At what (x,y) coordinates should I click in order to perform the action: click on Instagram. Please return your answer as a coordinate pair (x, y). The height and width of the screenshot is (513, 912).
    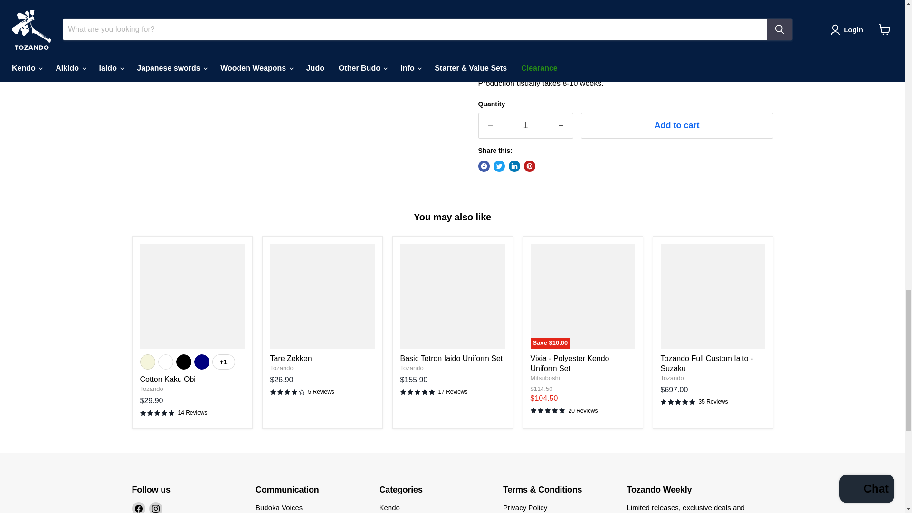
    Looking at the image, I should click on (156, 507).